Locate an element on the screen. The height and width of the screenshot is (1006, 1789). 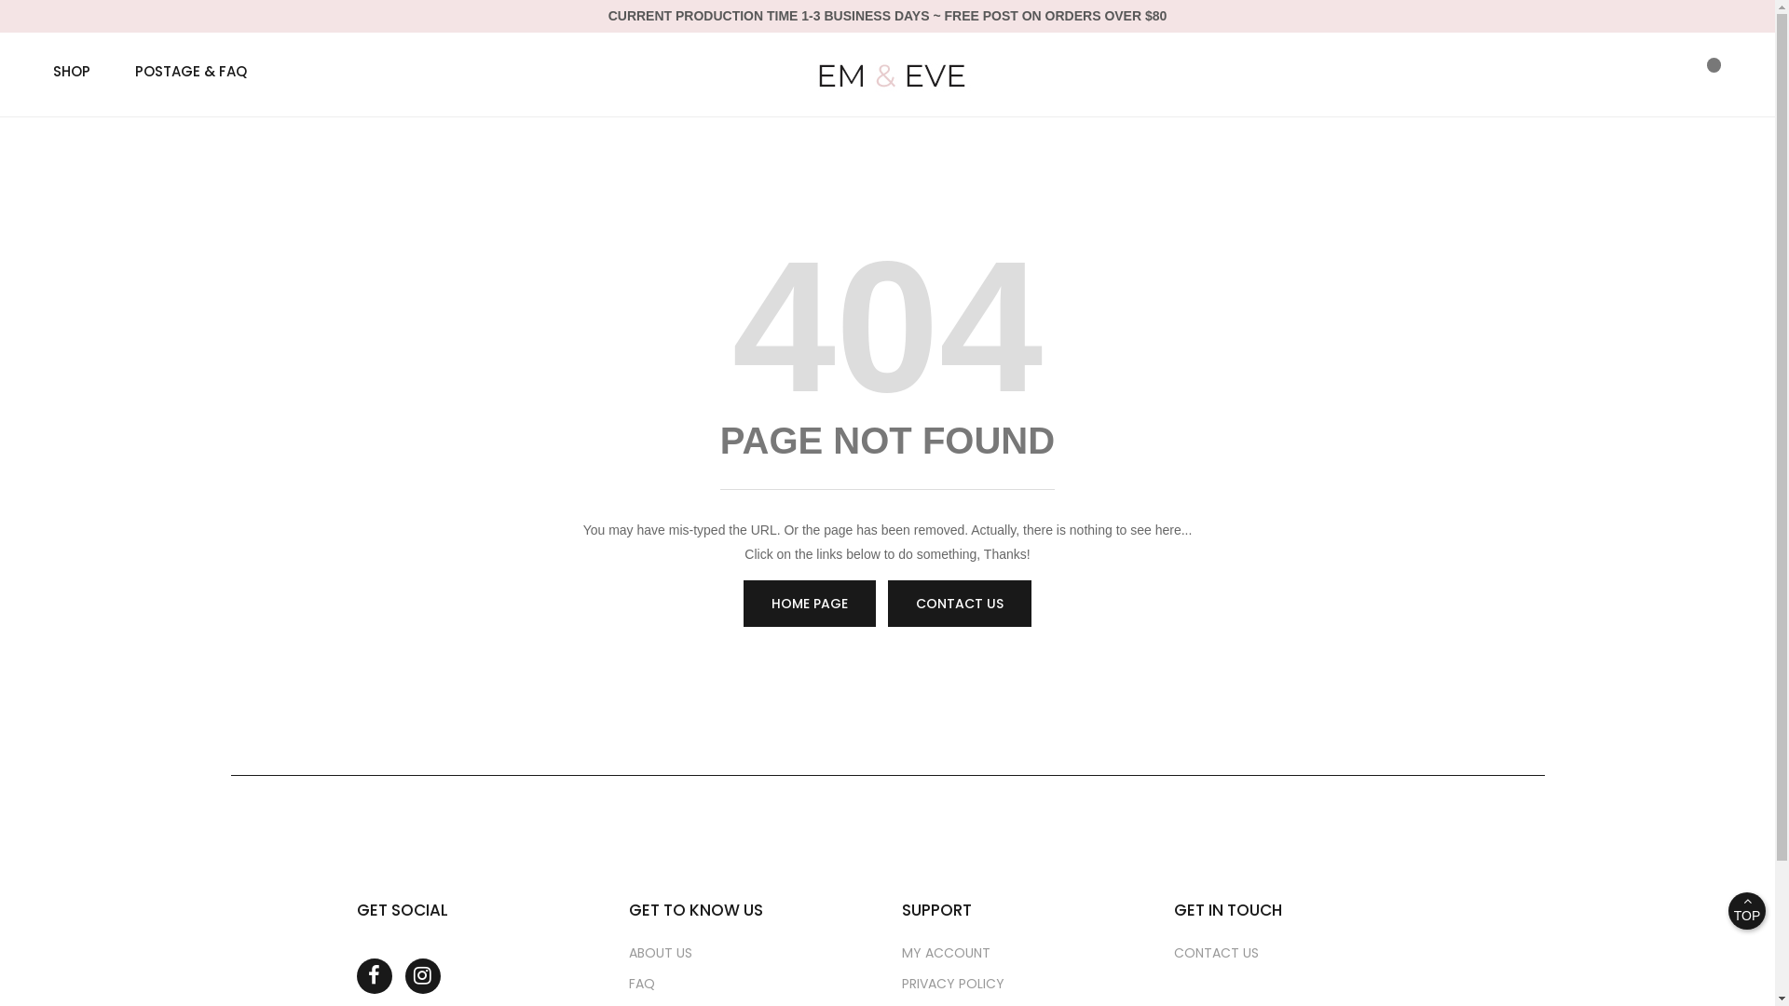
Em and Eve Personalised Jewellery is located at coordinates (887, 75).